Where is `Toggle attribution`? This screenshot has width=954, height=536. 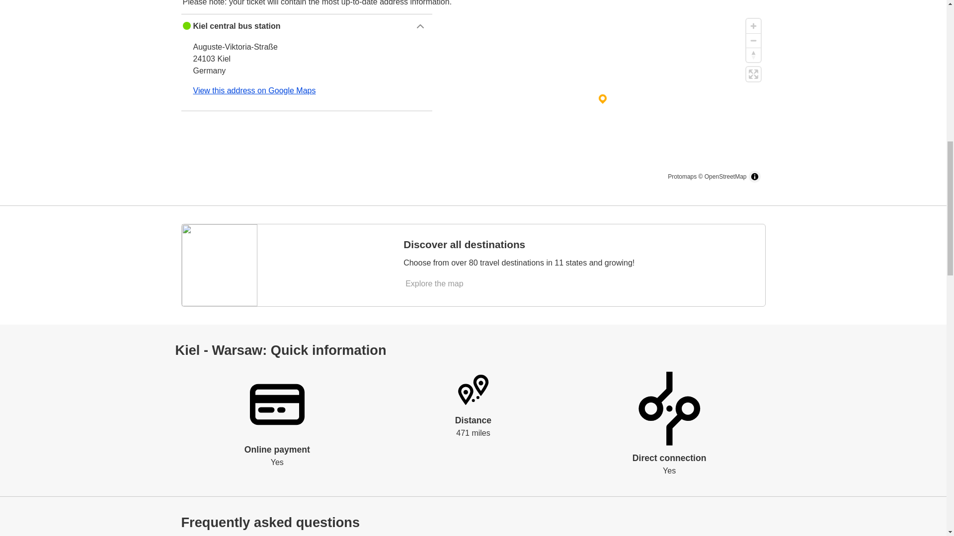 Toggle attribution is located at coordinates (754, 177).